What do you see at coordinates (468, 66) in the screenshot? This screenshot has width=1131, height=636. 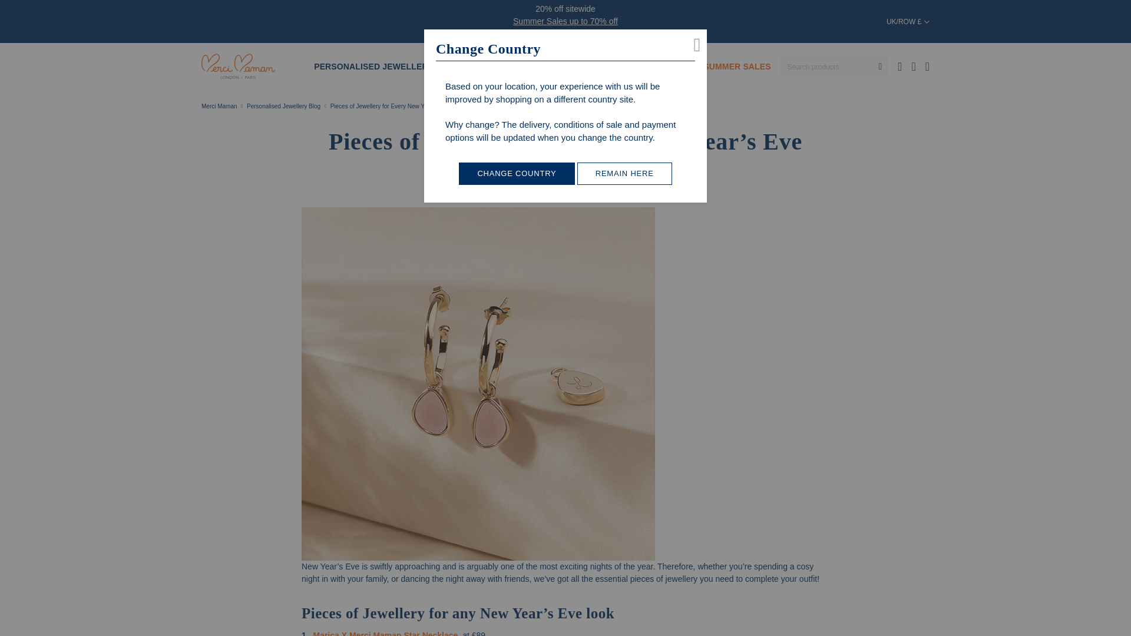 I see `NEW IN` at bounding box center [468, 66].